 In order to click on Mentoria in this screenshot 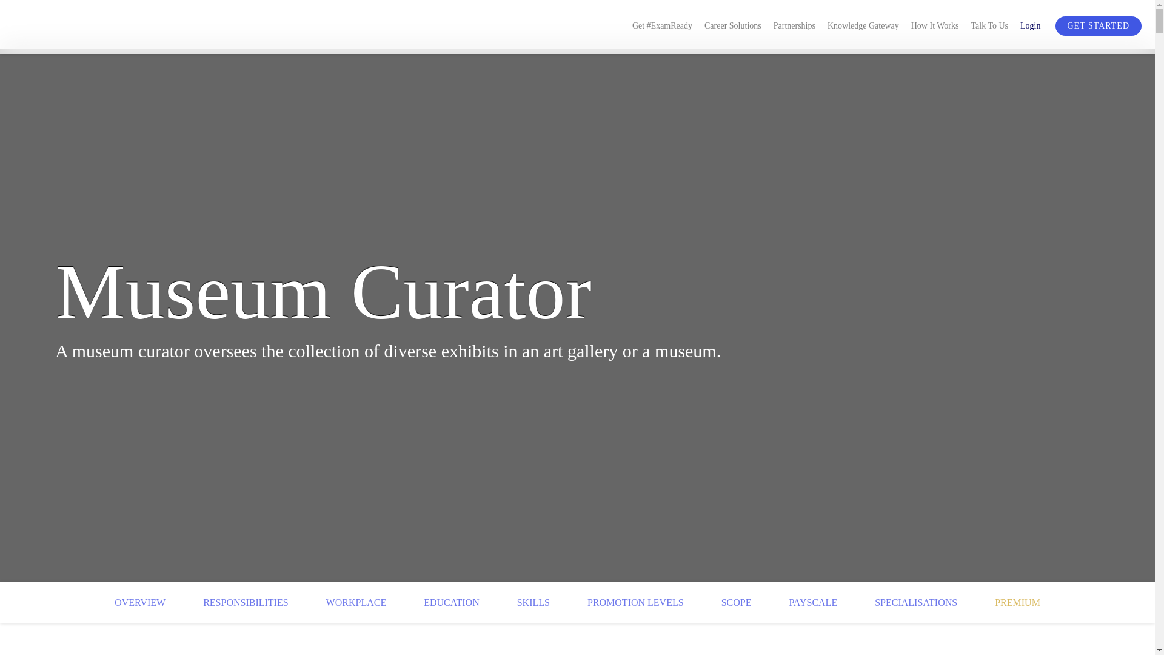, I will do `click(98, 27)`.